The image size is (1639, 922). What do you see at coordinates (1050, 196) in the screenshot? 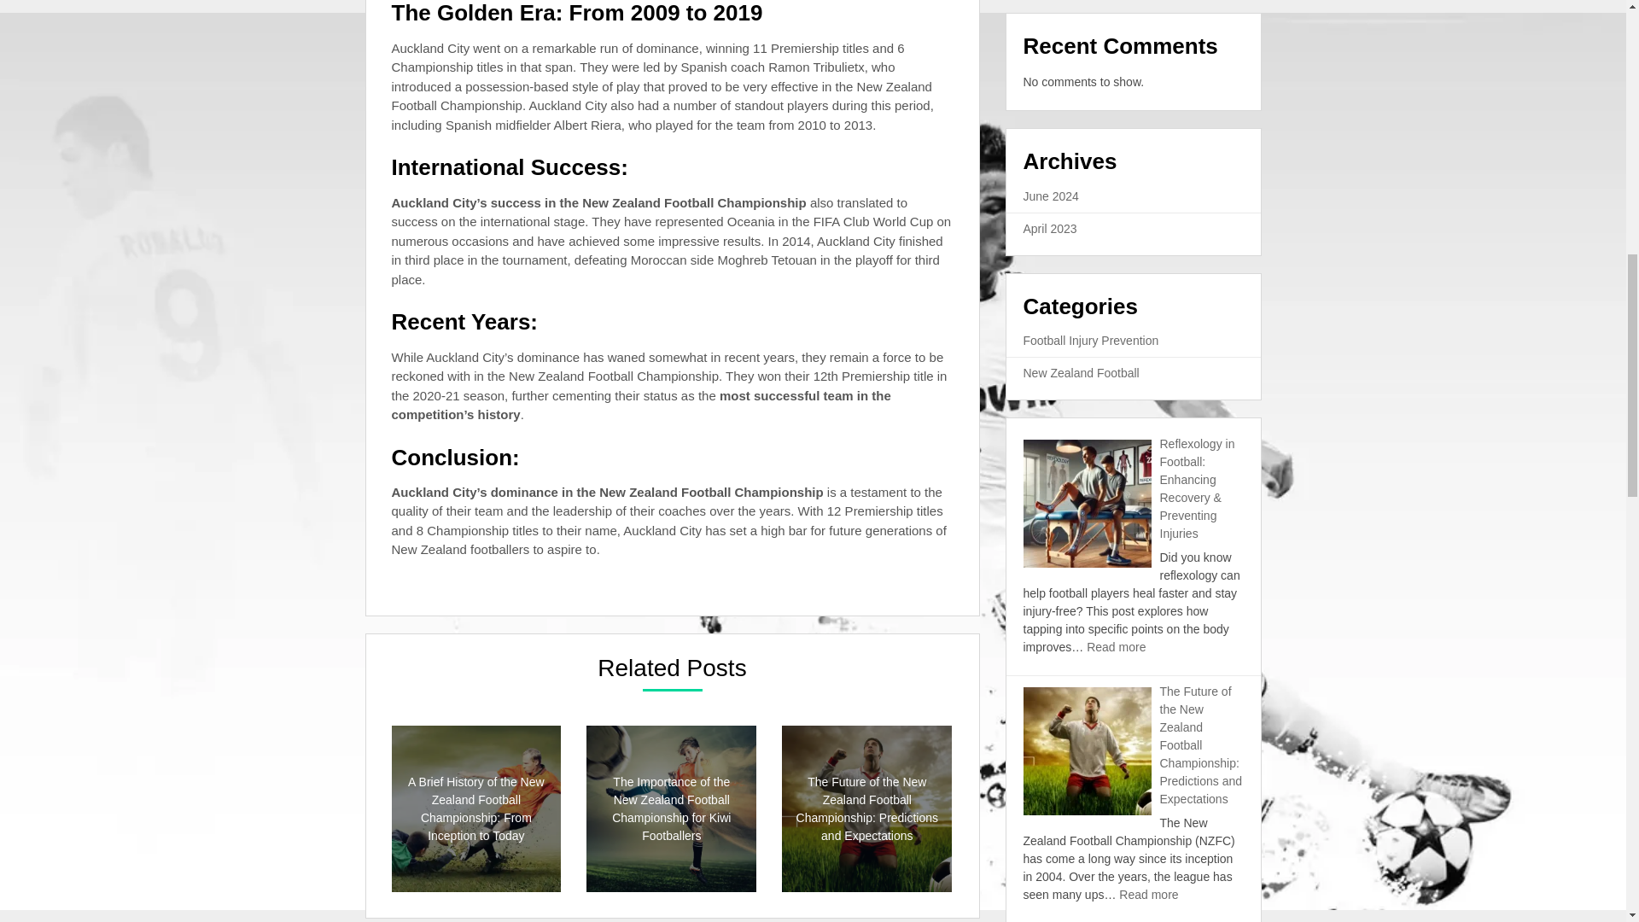
I see `June 2024` at bounding box center [1050, 196].